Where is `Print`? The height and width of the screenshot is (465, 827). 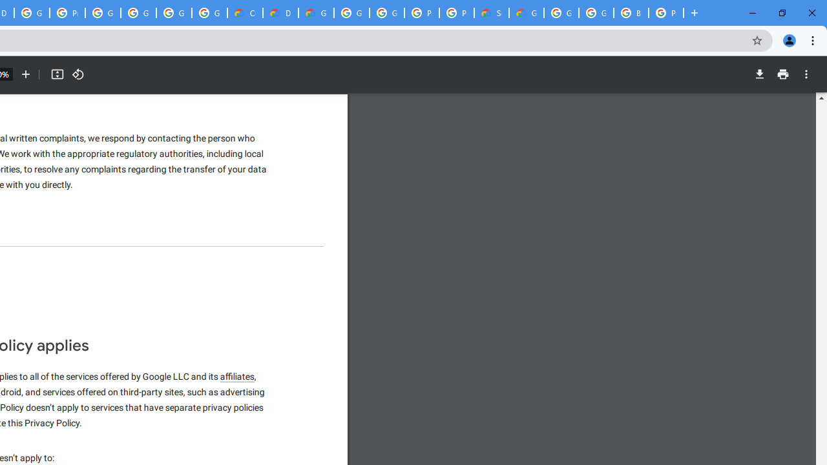
Print is located at coordinates (782, 74).